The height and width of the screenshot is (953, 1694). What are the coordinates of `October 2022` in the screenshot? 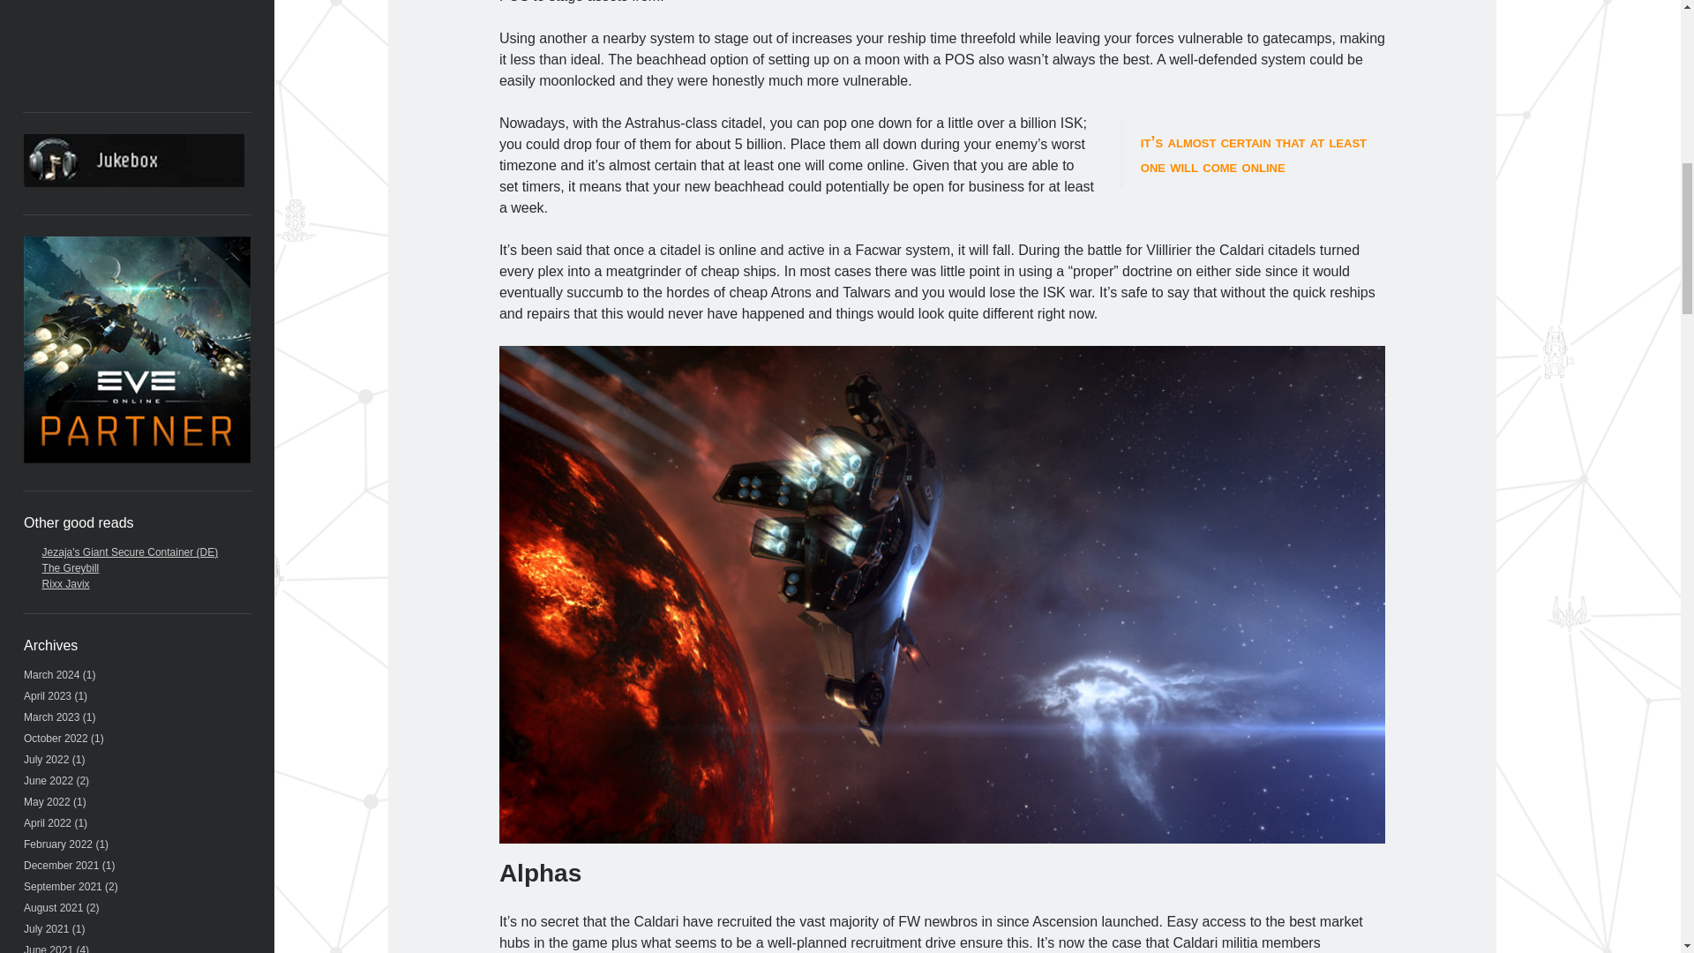 It's located at (55, 738).